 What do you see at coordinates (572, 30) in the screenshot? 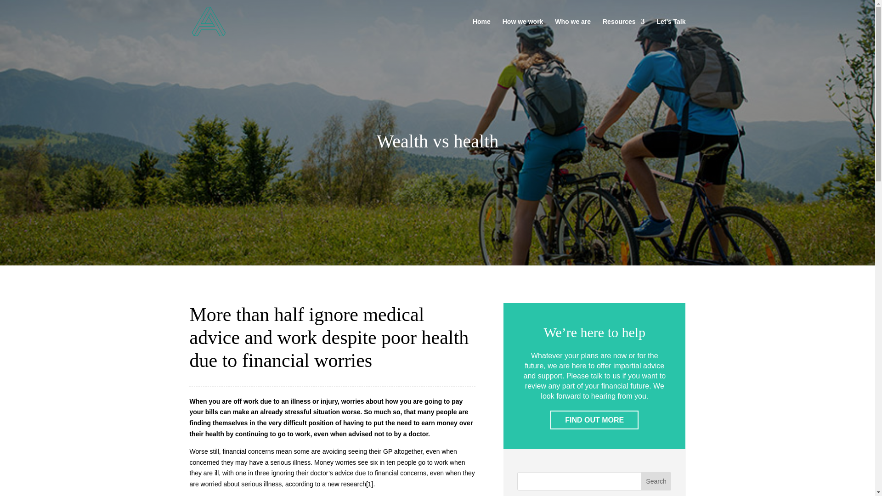
I see `Who we are` at bounding box center [572, 30].